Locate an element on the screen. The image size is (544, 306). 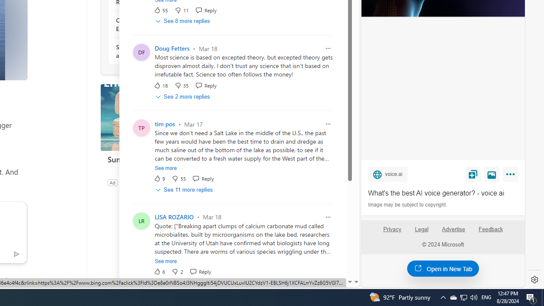
Legal is located at coordinates (422, 229).